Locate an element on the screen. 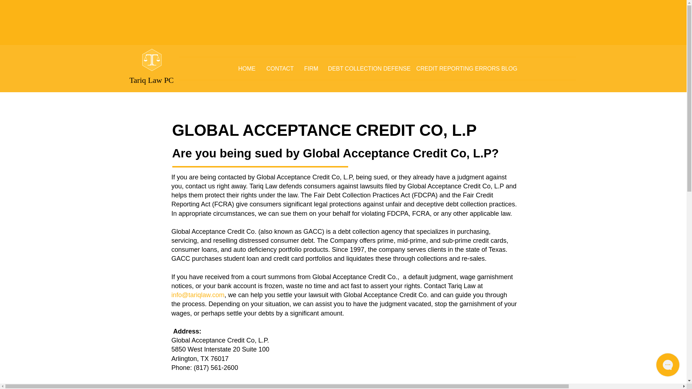  CREDIT REPORTING ERRORS is located at coordinates (453, 68).